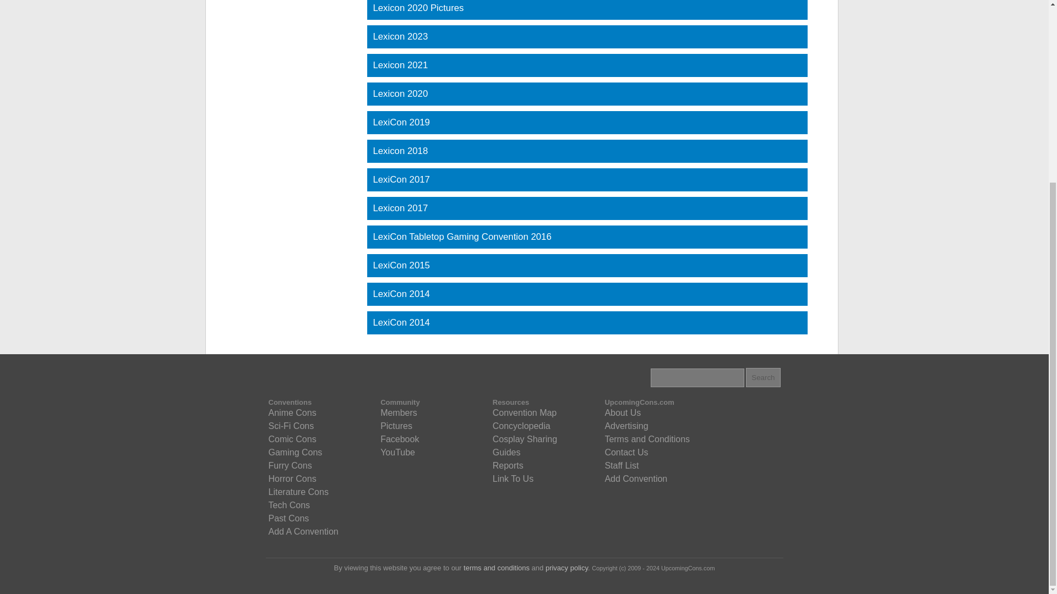  Describe the element at coordinates (587, 65) in the screenshot. I see `Lexicon 2021` at that location.